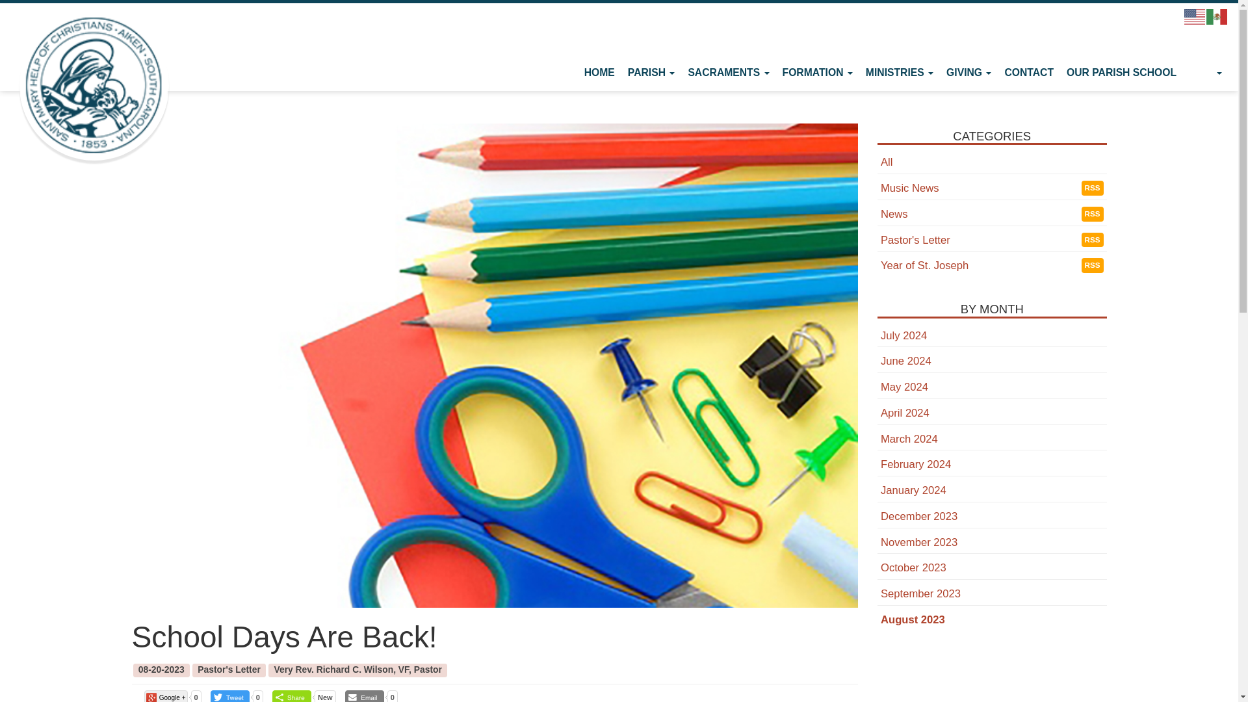  What do you see at coordinates (1217, 16) in the screenshot?
I see `Spanish` at bounding box center [1217, 16].